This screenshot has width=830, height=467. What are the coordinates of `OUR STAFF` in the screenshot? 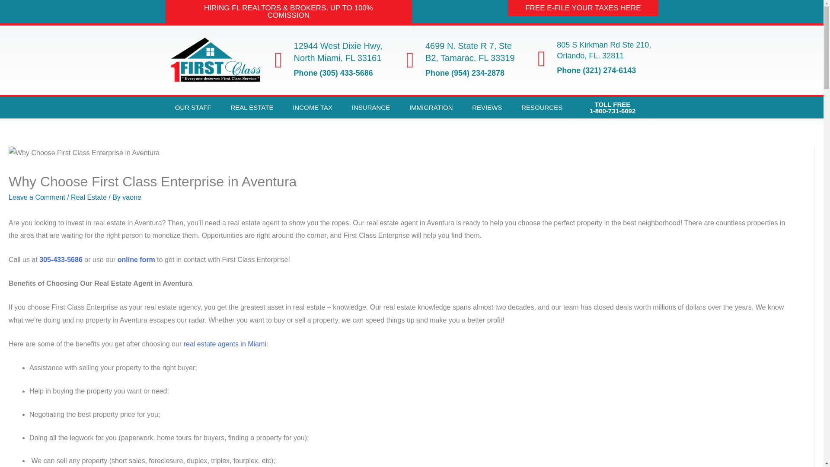 It's located at (193, 107).